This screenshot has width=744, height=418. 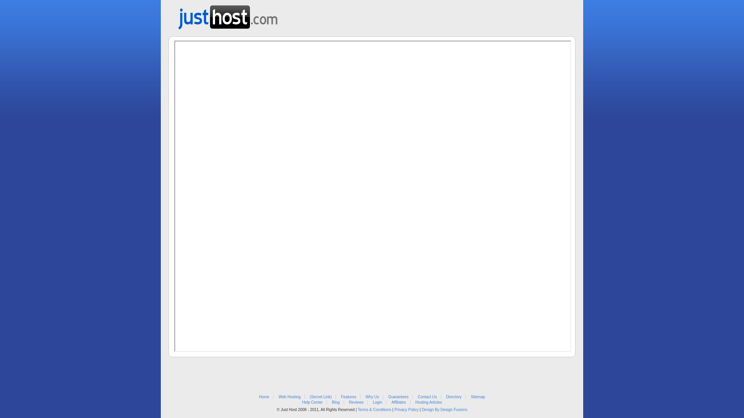 I want to click on Affiliates, so click(x=398, y=403).